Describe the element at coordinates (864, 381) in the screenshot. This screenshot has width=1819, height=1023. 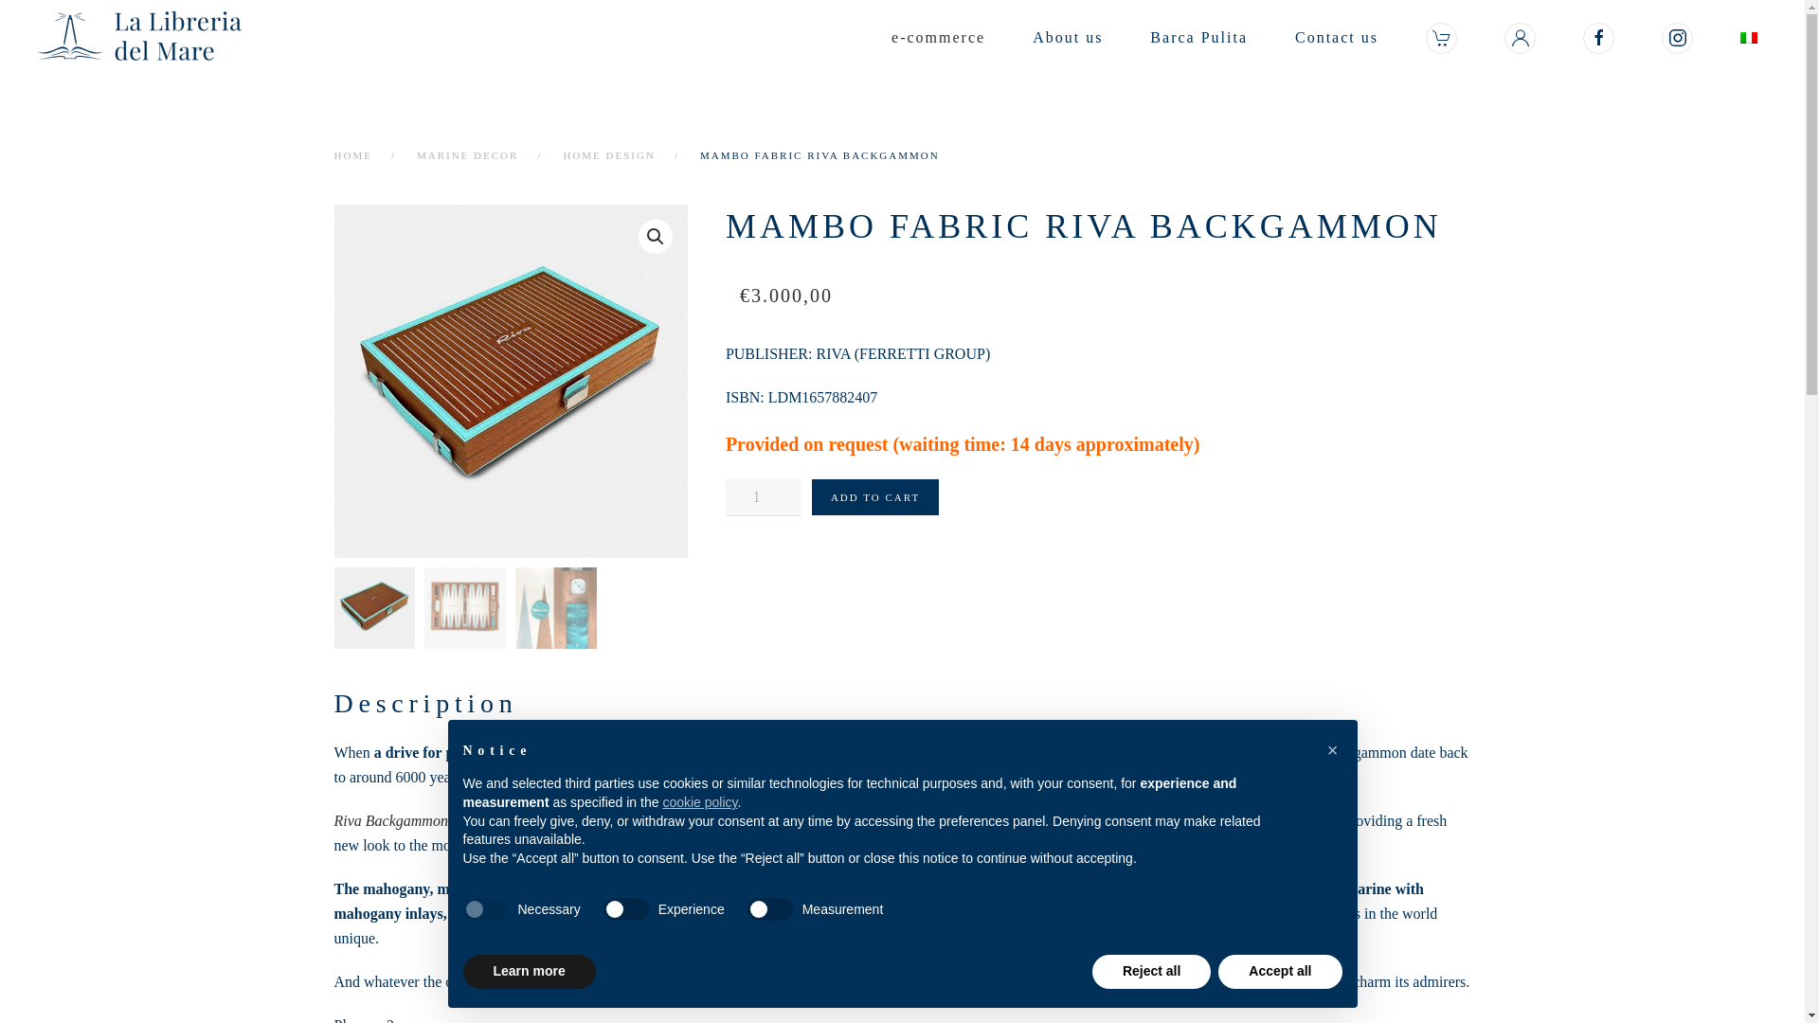
I see `backgammon-riba-in-tessuto-mambo-ferretti-01-2.jpg` at that location.